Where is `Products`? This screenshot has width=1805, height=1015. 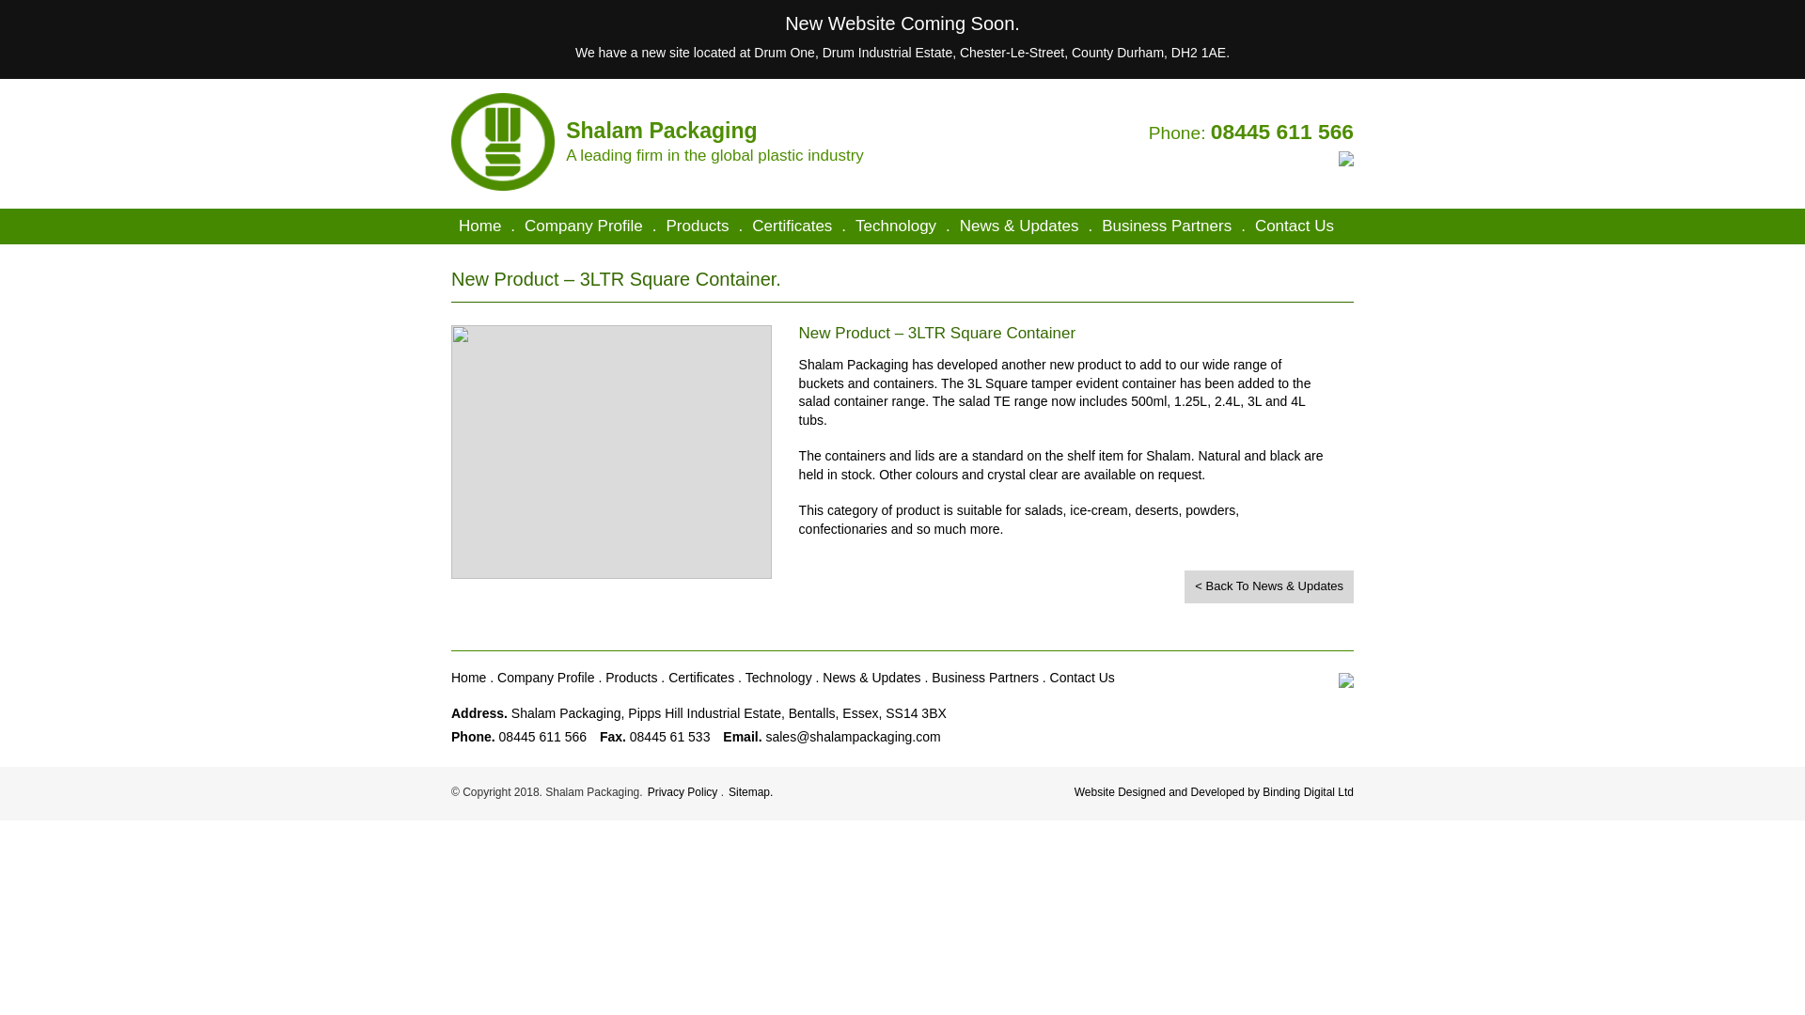 Products is located at coordinates (698, 226).